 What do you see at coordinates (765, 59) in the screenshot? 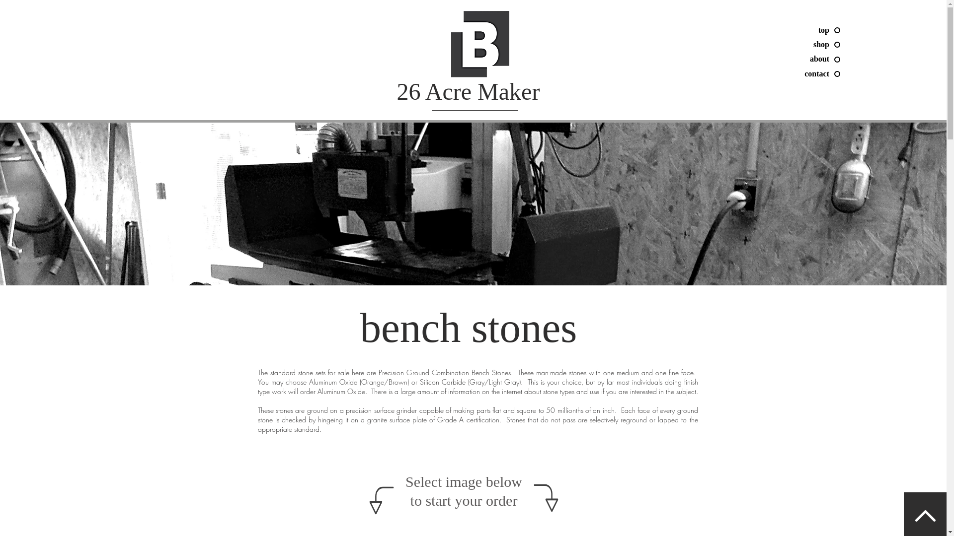
I see `about` at bounding box center [765, 59].